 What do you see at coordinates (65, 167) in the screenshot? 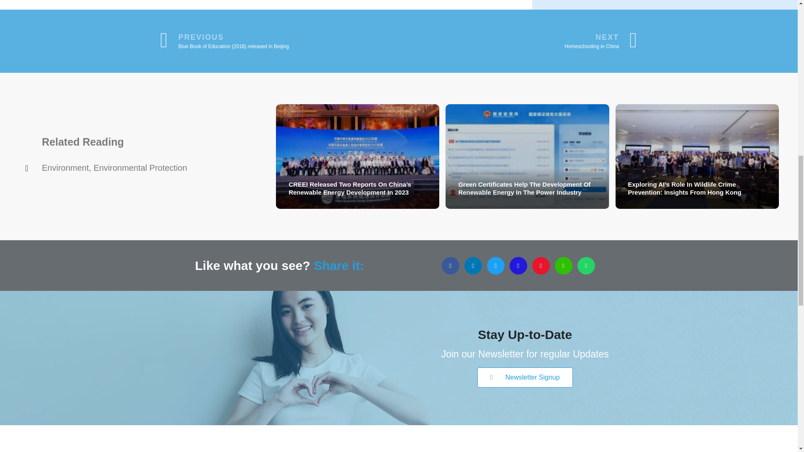
I see `Environment` at bounding box center [65, 167].